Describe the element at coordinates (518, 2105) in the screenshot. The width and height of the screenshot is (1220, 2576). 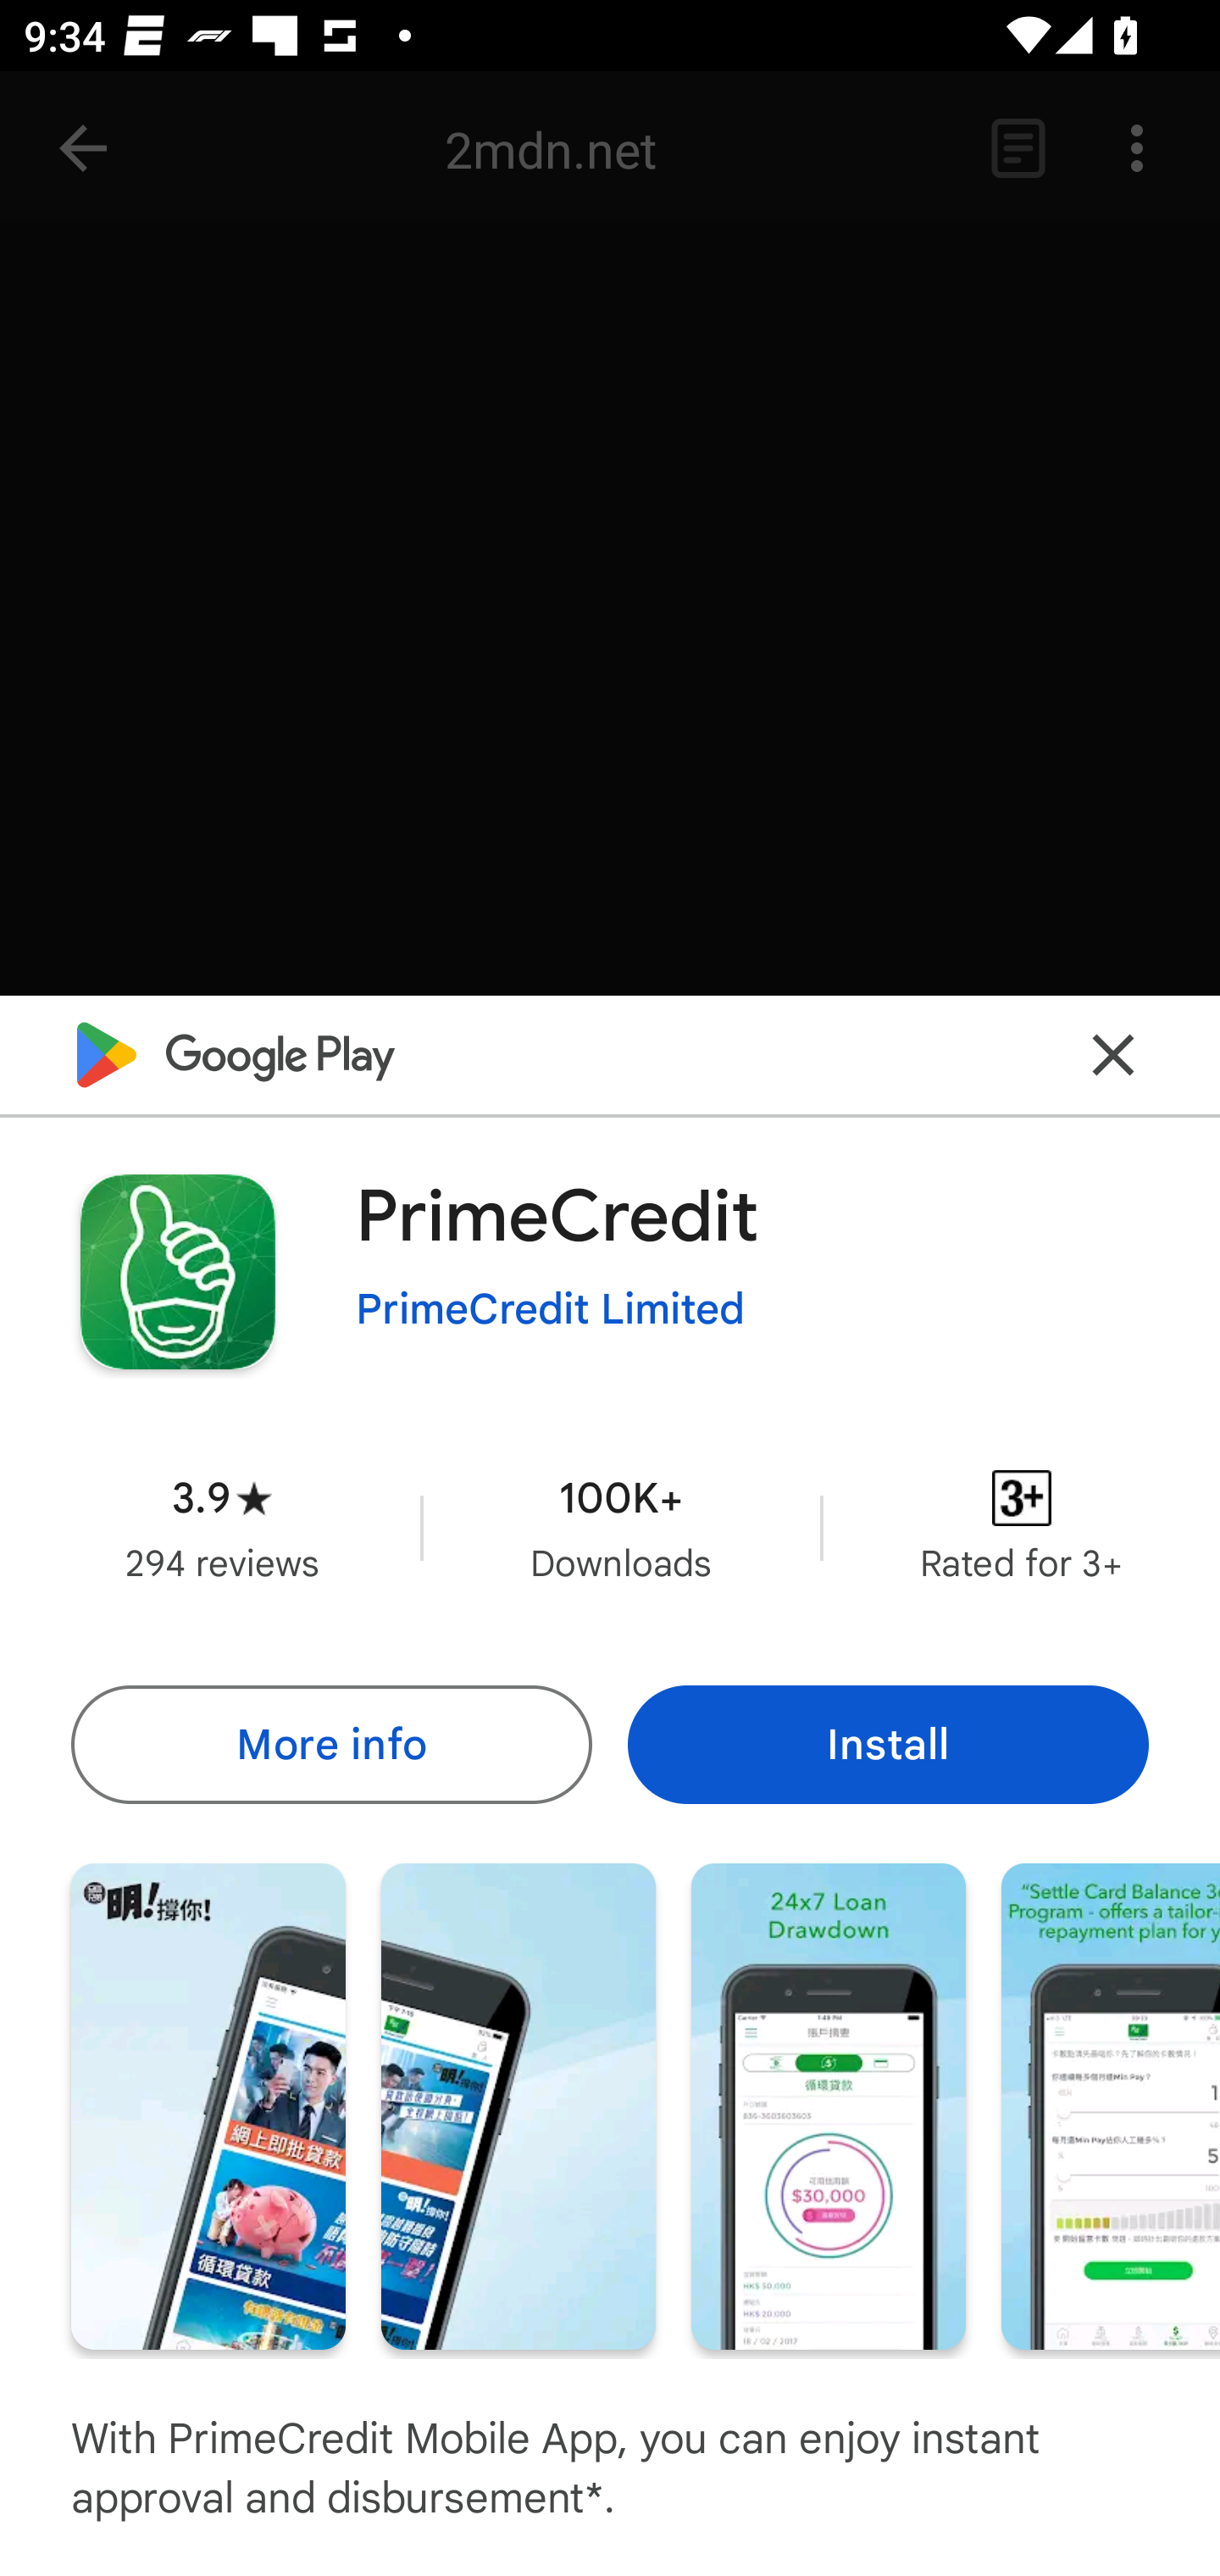
I see `Screenshot "2" of "4"` at that location.